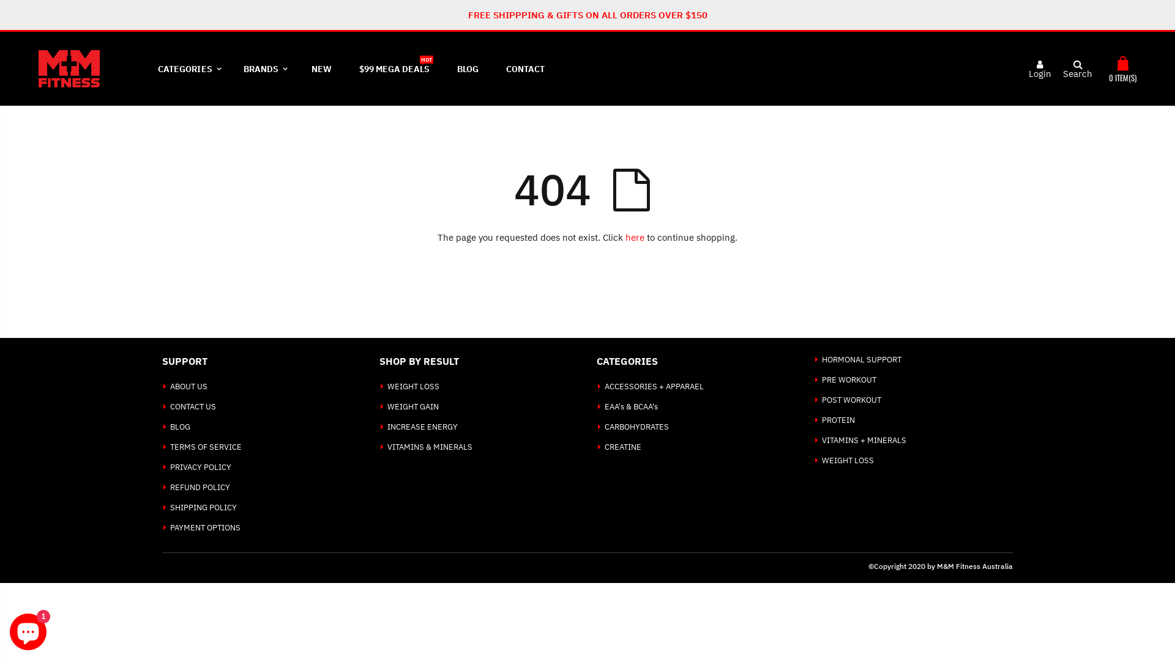  Describe the element at coordinates (849, 380) in the screenshot. I see `PRE WORKOUT` at that location.